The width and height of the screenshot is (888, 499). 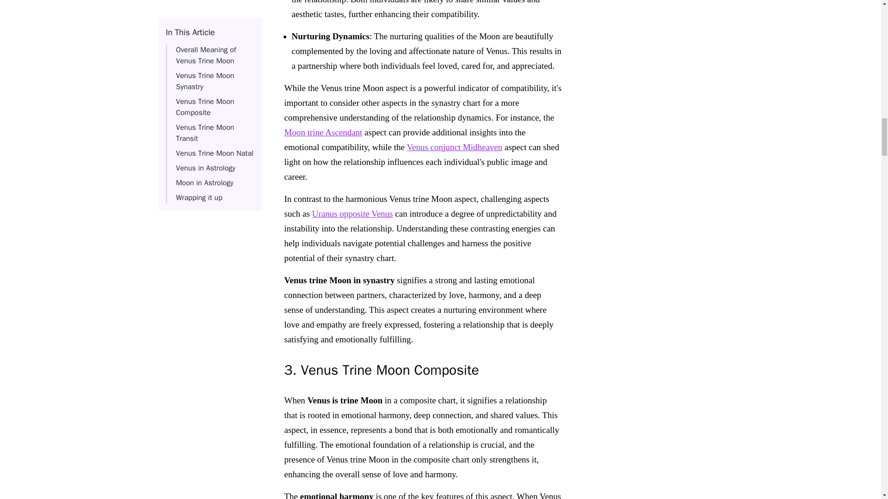 I want to click on Uranus opposite Venus, so click(x=352, y=213).